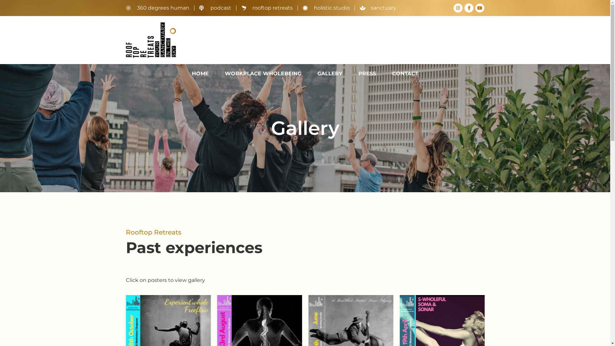 Image resolution: width=615 pixels, height=346 pixels. I want to click on holistic studio, so click(326, 8).